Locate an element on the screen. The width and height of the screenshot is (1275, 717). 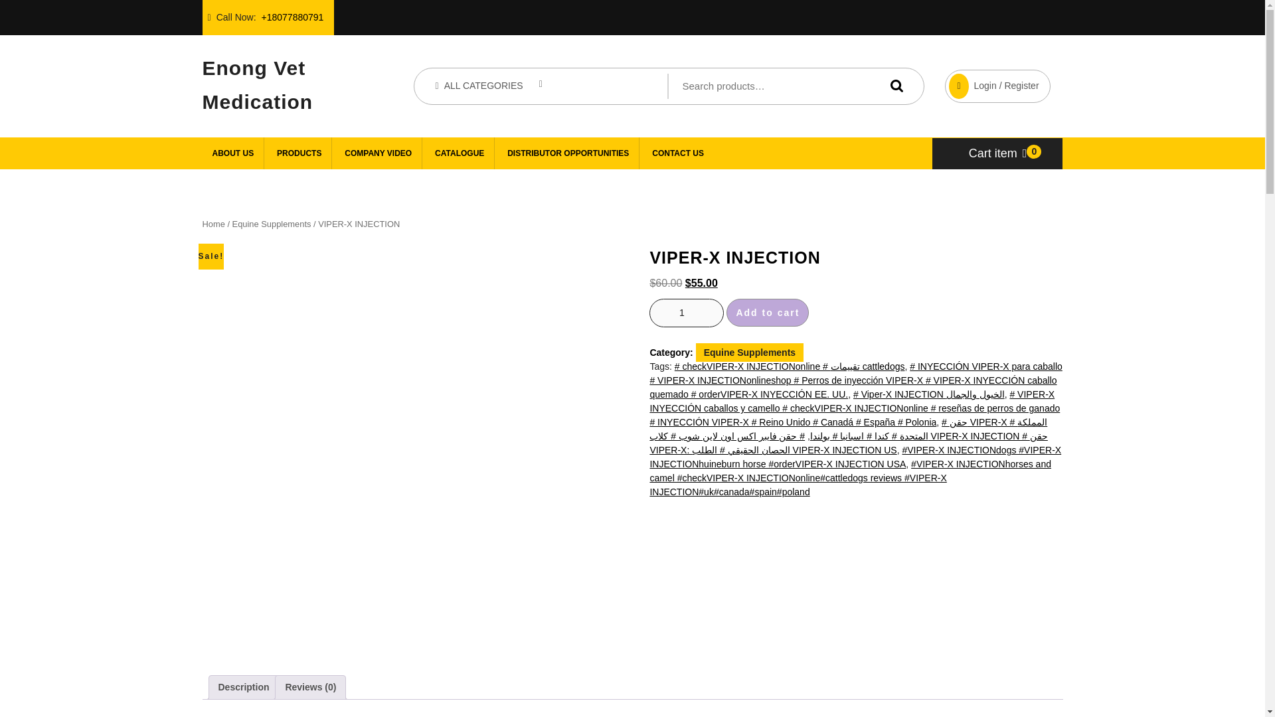
Equine Supplements is located at coordinates (271, 224).